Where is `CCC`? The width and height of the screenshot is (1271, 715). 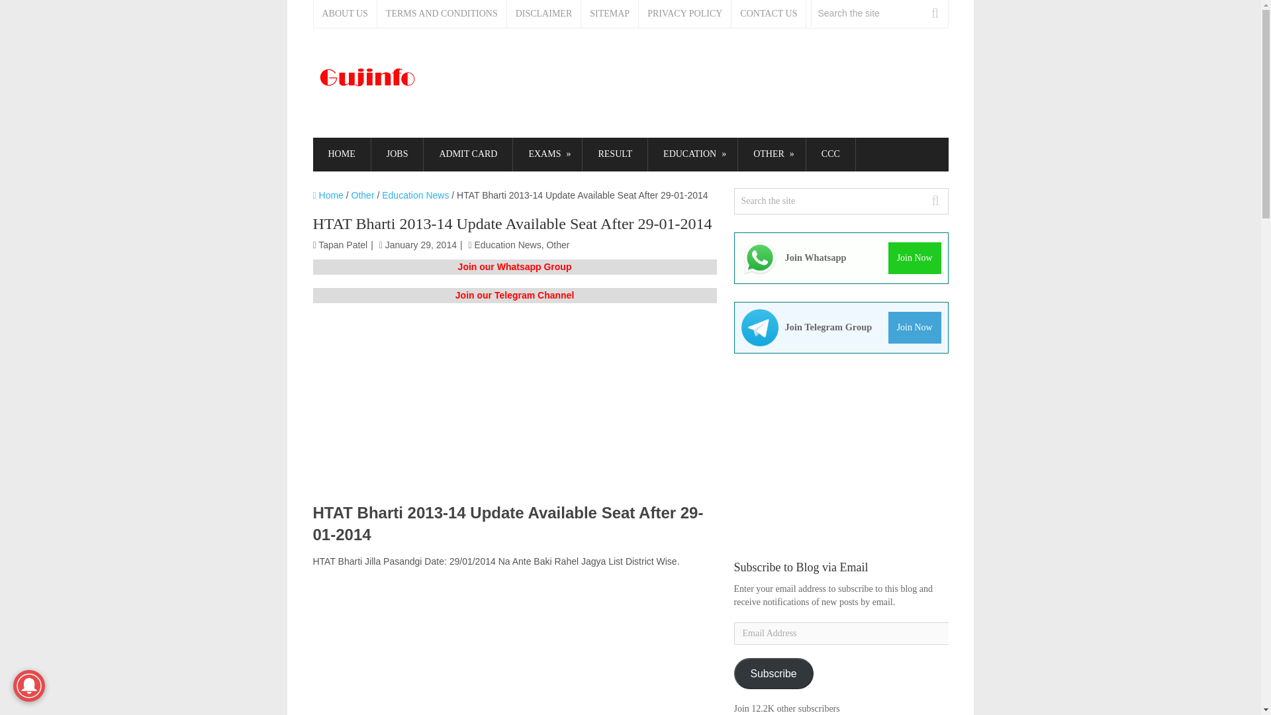 CCC is located at coordinates (830, 155).